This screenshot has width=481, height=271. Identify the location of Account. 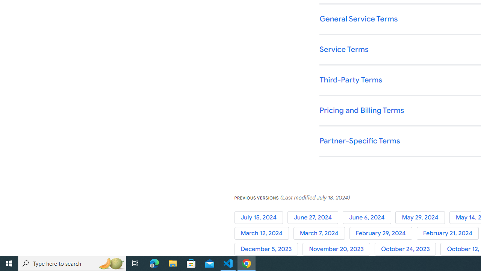
(39, 207).